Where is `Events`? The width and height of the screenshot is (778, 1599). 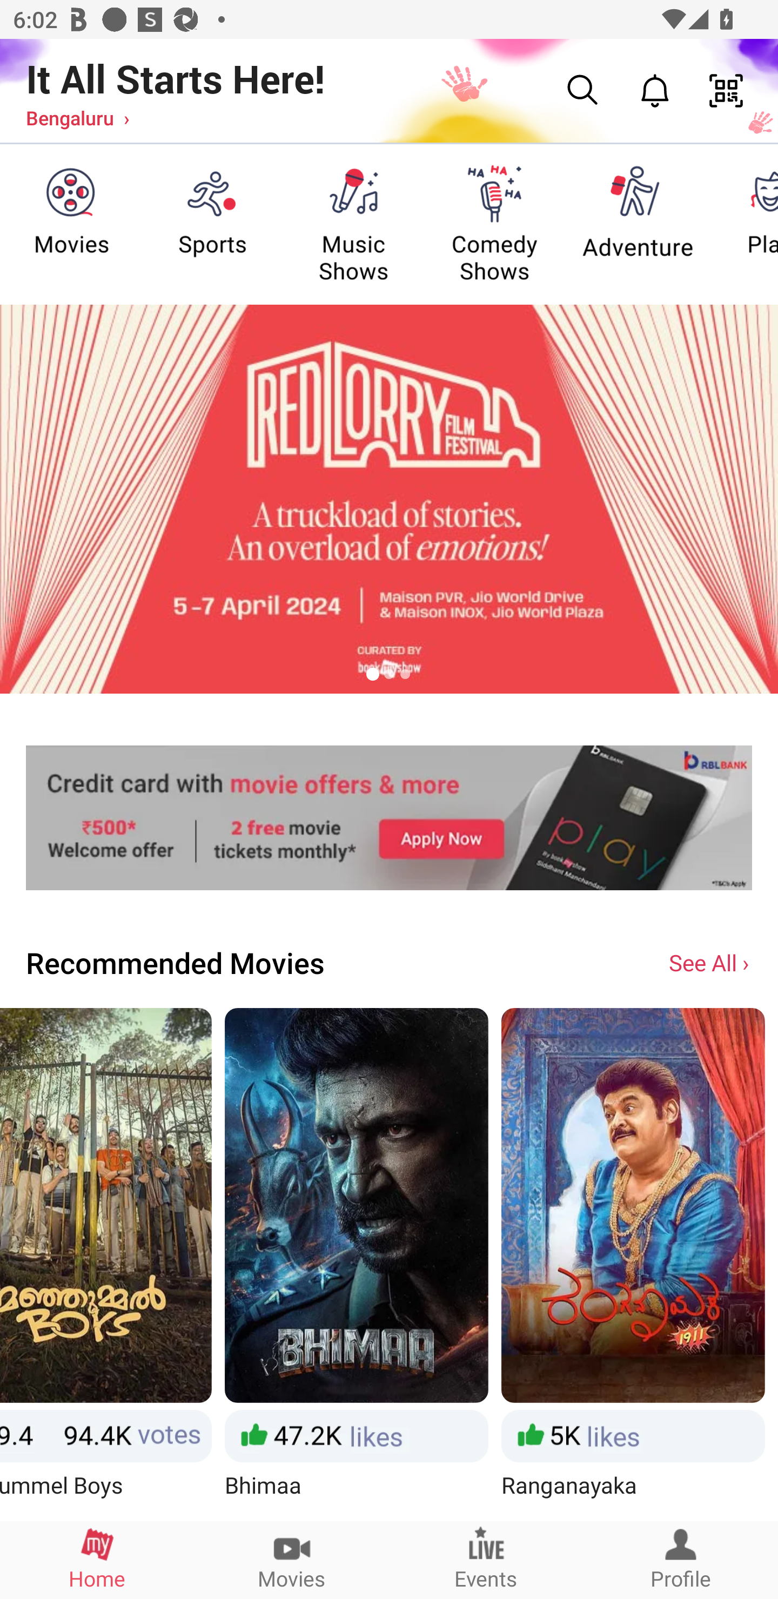 Events is located at coordinates (486, 1560).